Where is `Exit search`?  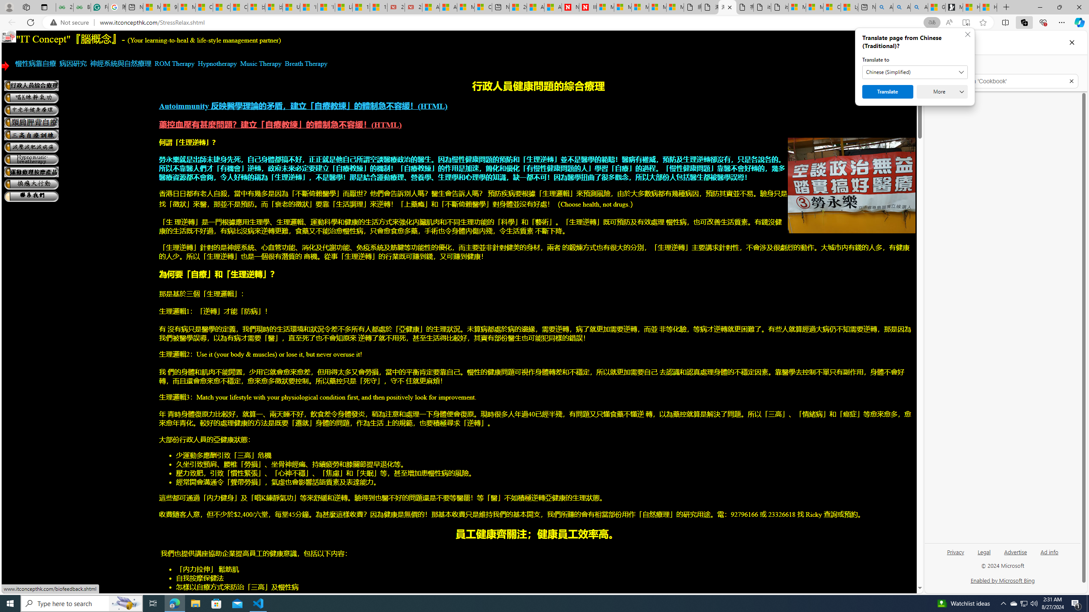
Exit search is located at coordinates (1071, 81).